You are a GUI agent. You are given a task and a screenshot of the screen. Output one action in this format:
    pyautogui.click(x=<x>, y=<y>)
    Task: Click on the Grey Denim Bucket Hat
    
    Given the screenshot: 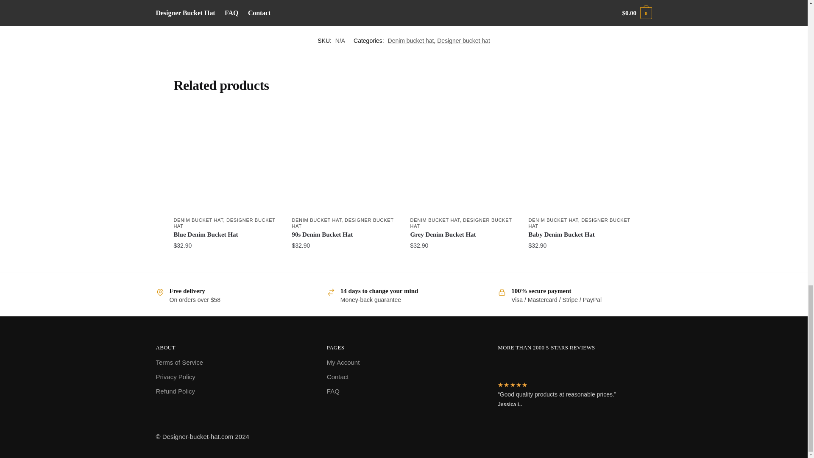 What is the action you would take?
    pyautogui.click(x=463, y=160)
    